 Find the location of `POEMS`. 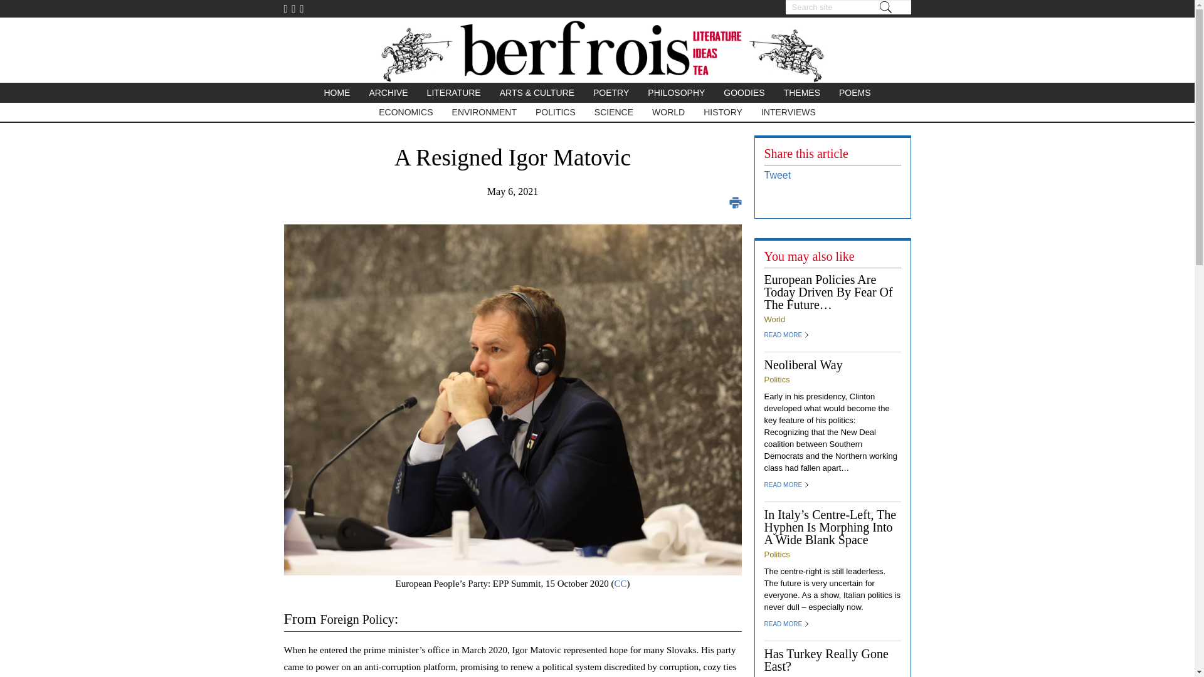

POEMS is located at coordinates (854, 93).